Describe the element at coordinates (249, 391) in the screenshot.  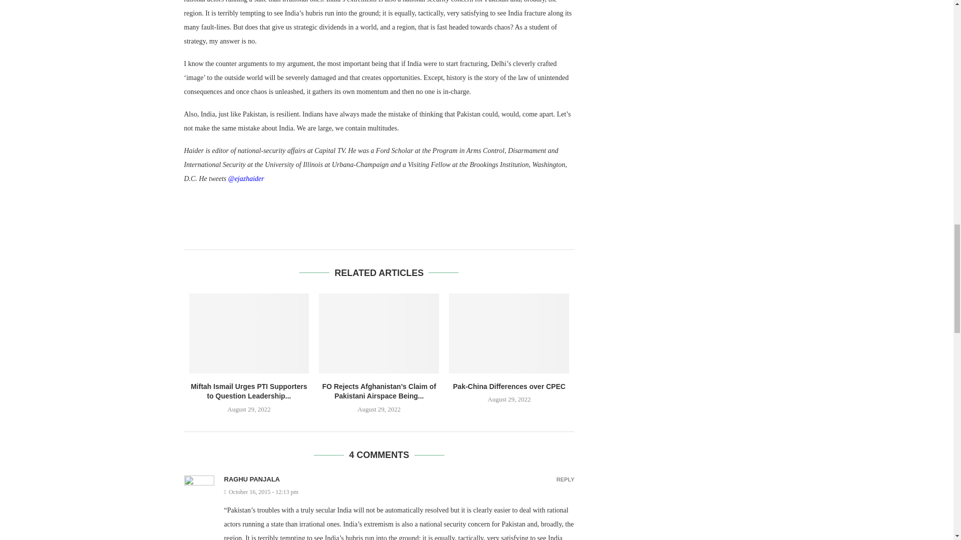
I see `Miftah Ismail Urges PTI Supporters to Question Leadership...` at that location.